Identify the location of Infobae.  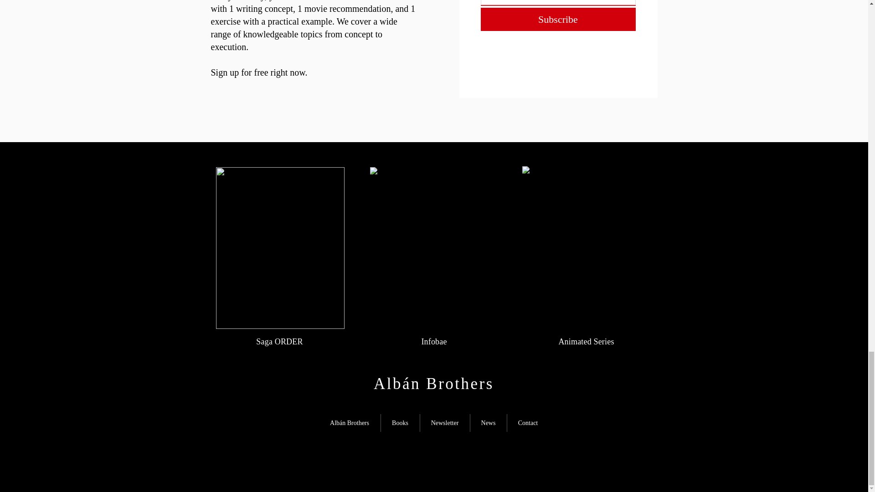
(433, 342).